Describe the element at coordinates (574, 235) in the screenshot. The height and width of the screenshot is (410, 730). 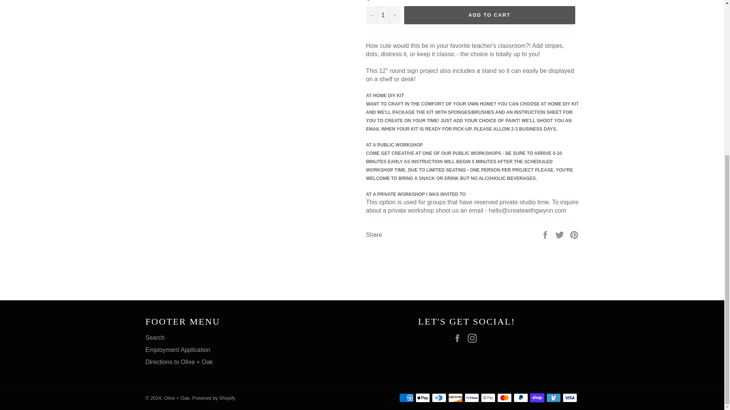
I see `Pin on Pinterest` at that location.